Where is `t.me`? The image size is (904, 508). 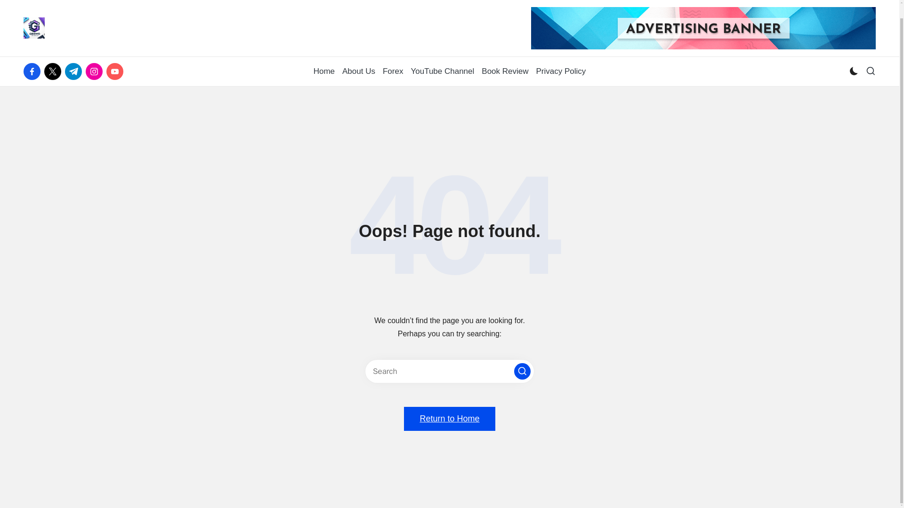
t.me is located at coordinates (75, 71).